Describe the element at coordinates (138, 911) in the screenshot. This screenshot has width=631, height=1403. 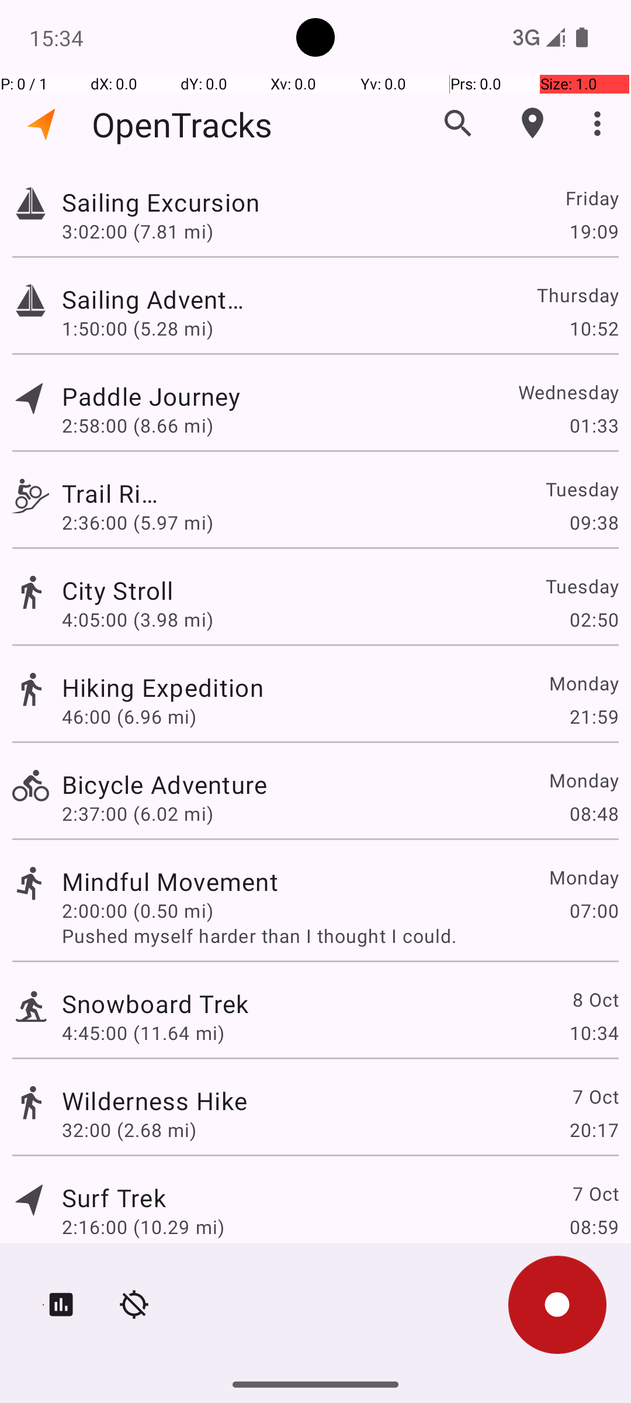
I see `2:00:00 (0.50 mi)` at that location.